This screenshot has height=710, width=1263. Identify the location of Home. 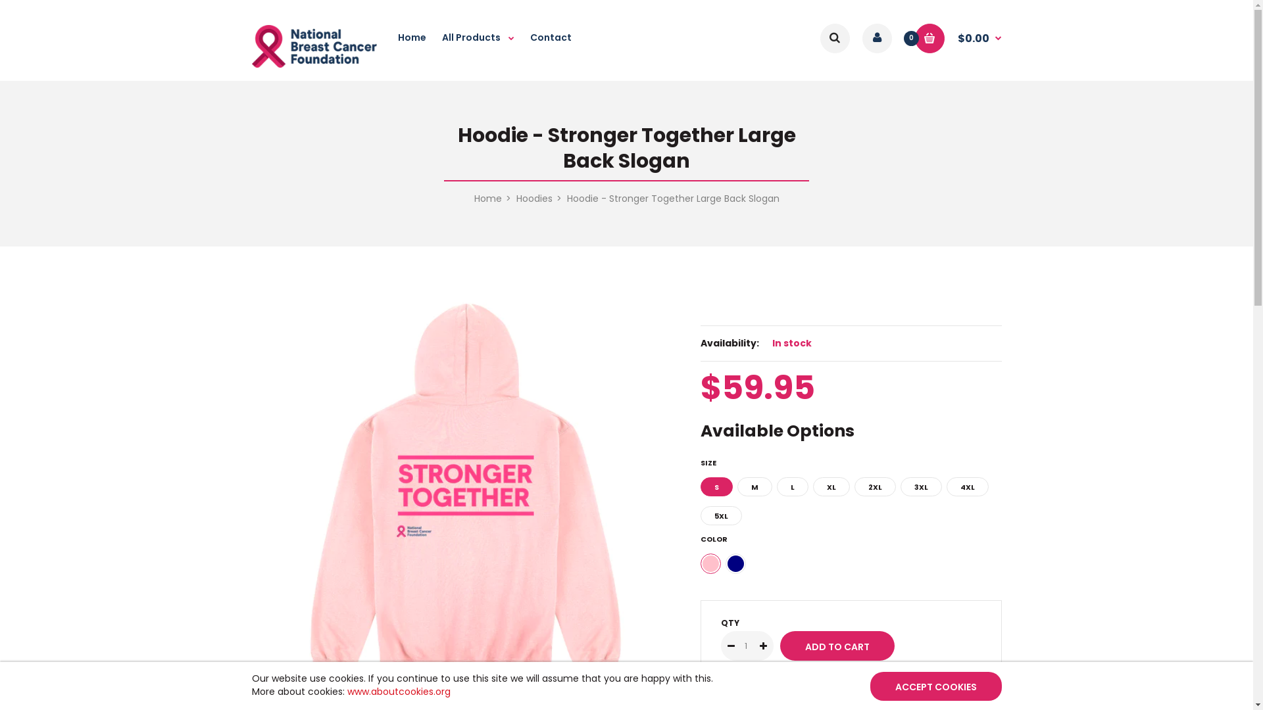
(487, 199).